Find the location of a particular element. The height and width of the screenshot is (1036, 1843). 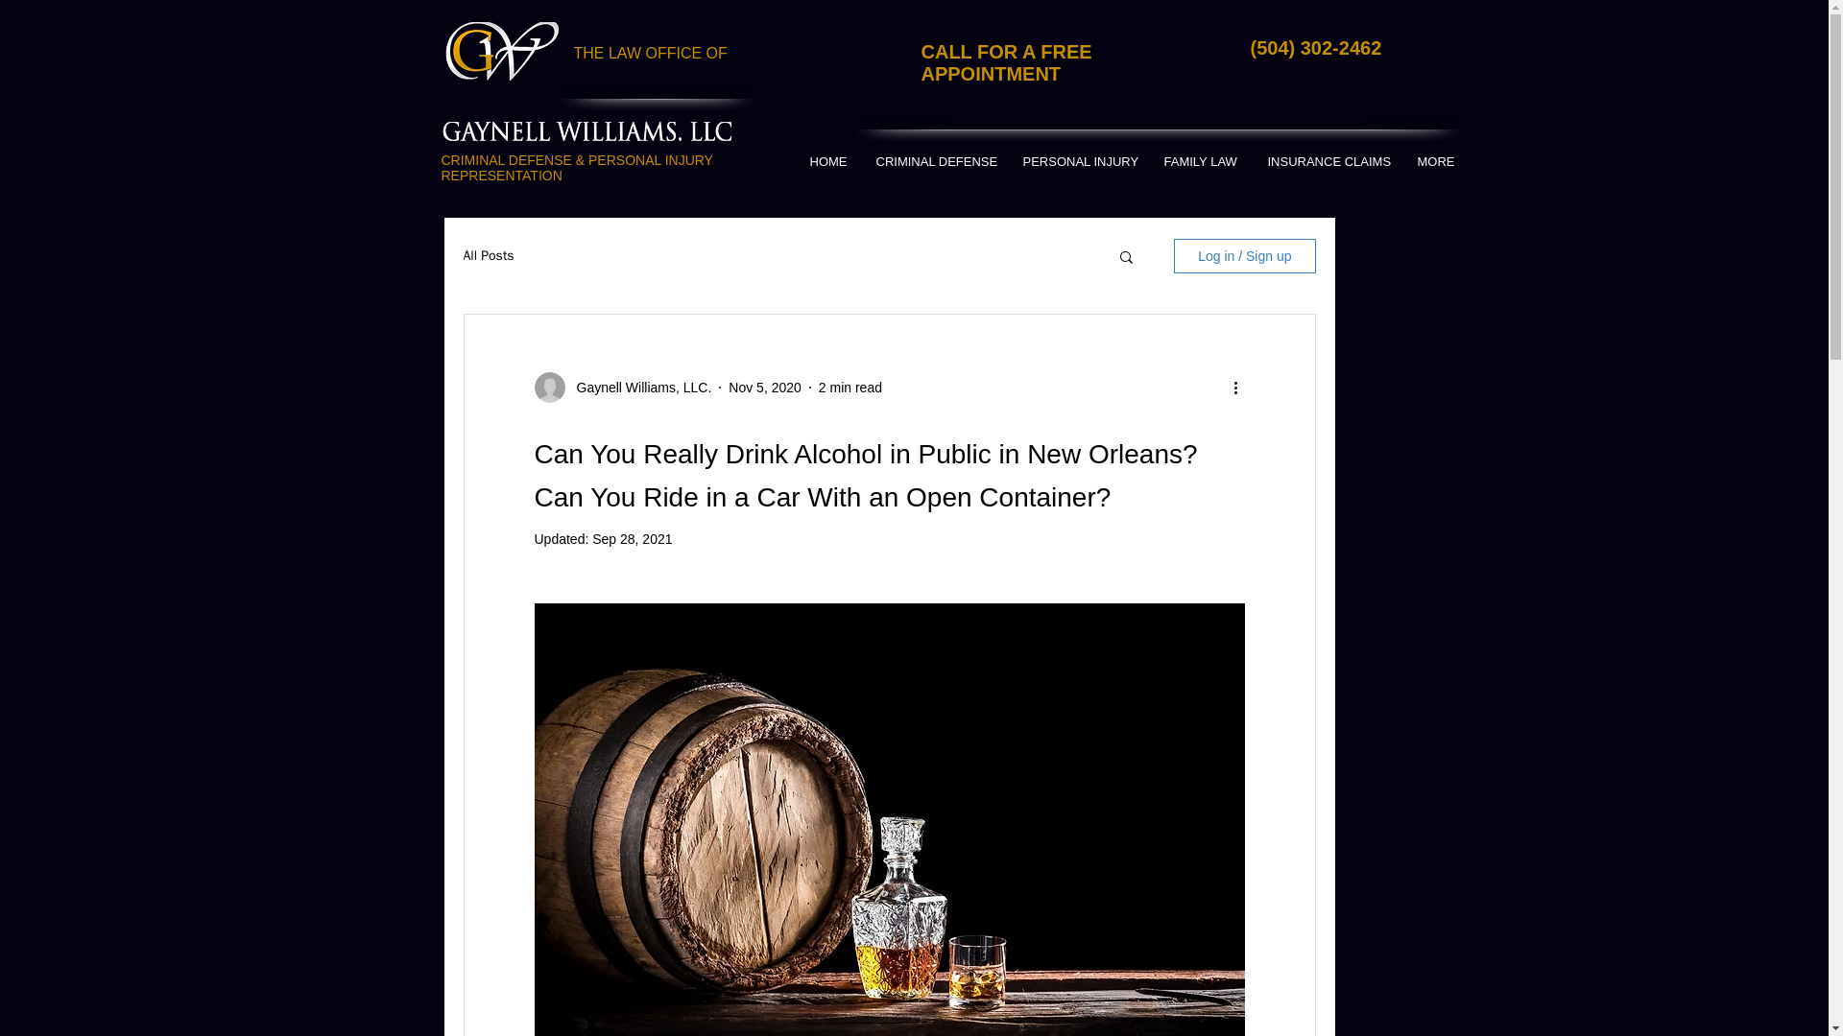

Sep 28, 2021 is located at coordinates (632, 539).